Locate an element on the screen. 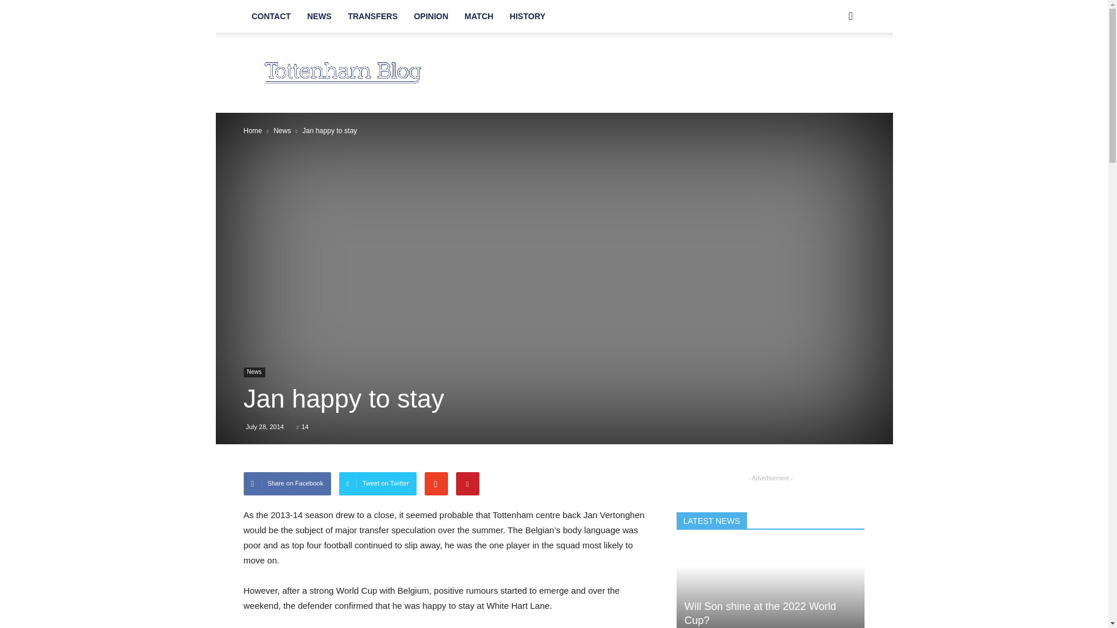 The height and width of the screenshot is (628, 1117). CONTACT is located at coordinates (271, 16).